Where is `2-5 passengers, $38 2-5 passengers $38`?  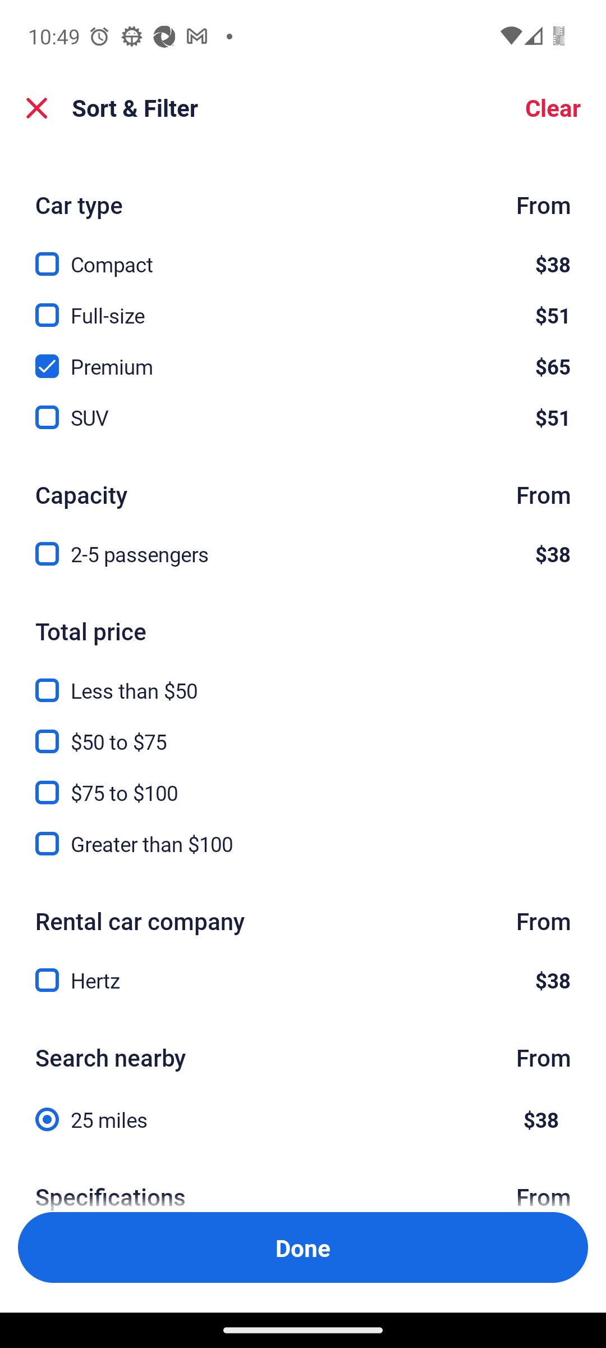
2-5 passengers, $38 2-5 passengers $38 is located at coordinates (303, 555).